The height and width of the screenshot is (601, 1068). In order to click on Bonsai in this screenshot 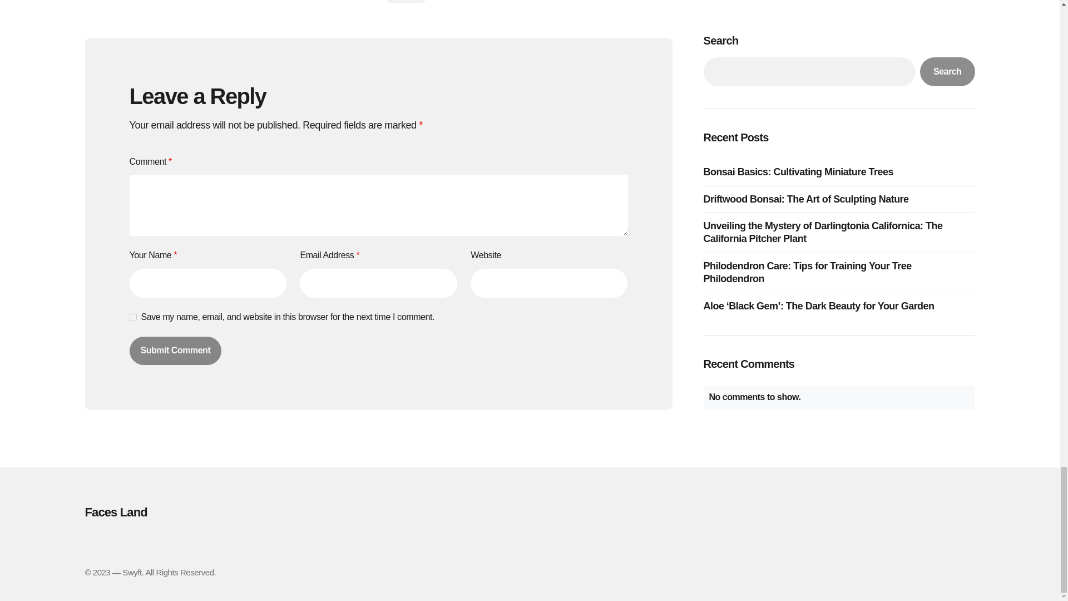, I will do `click(405, 1)`.